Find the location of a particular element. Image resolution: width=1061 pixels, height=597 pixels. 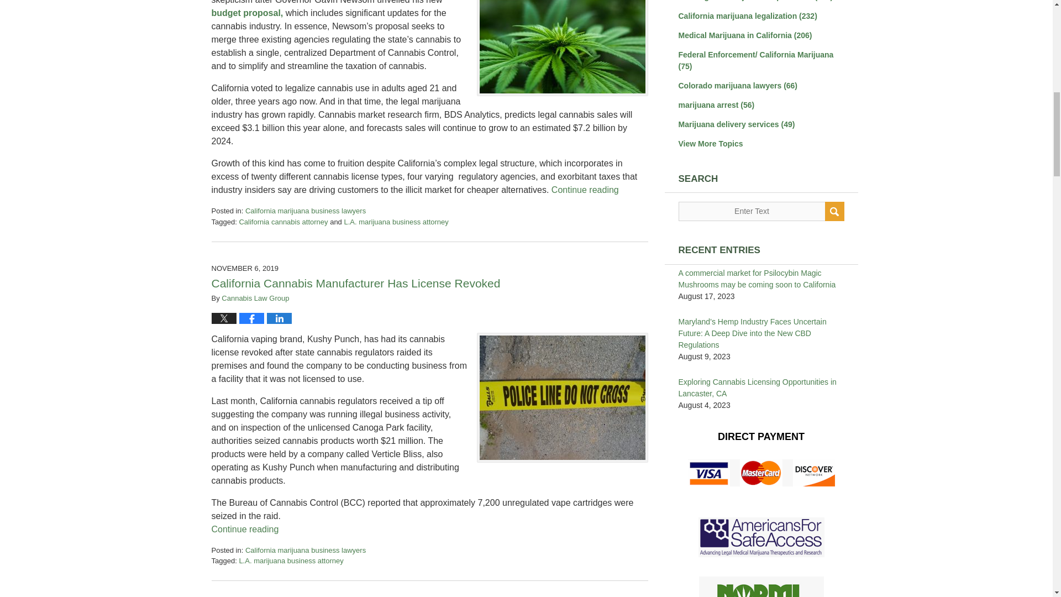

View all posts in California marijuana business lawyers is located at coordinates (305, 551).